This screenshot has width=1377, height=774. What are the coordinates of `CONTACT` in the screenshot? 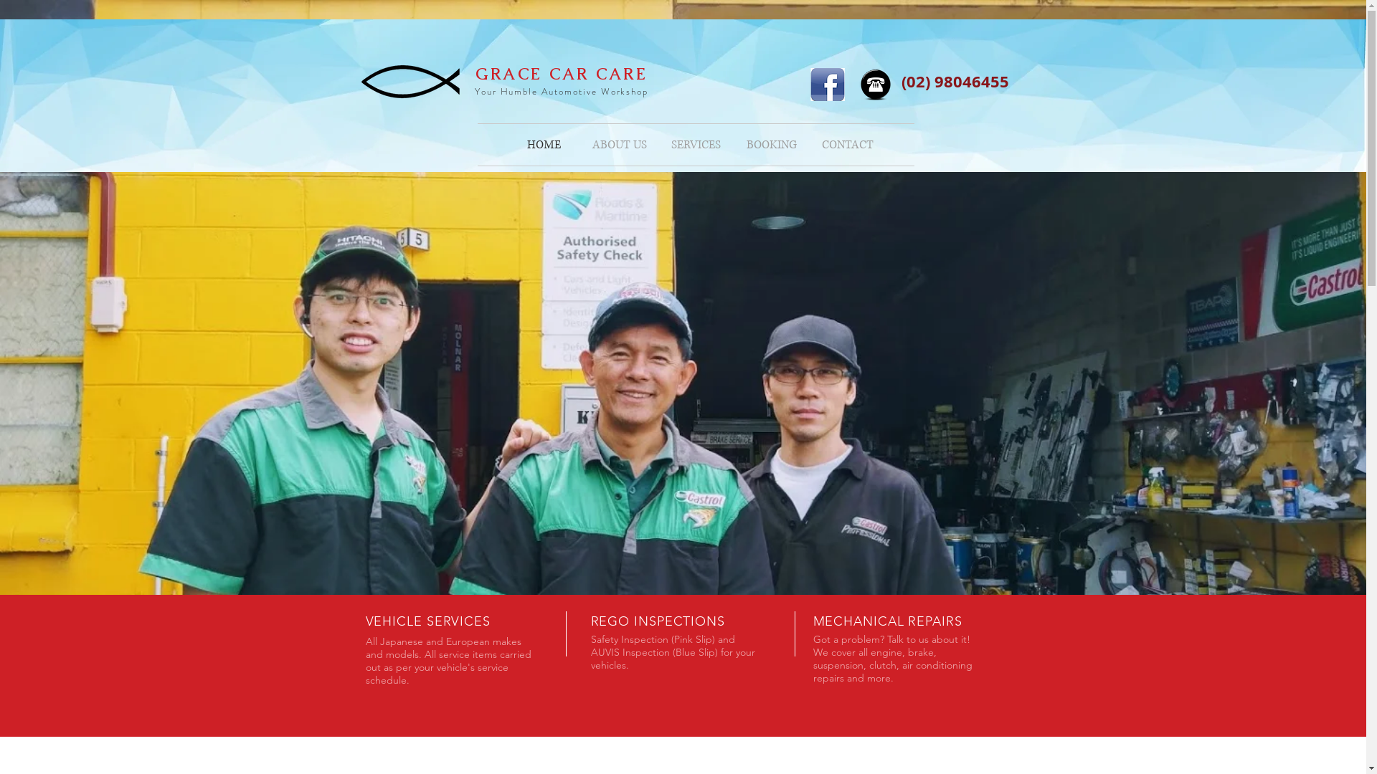 It's located at (848, 145).